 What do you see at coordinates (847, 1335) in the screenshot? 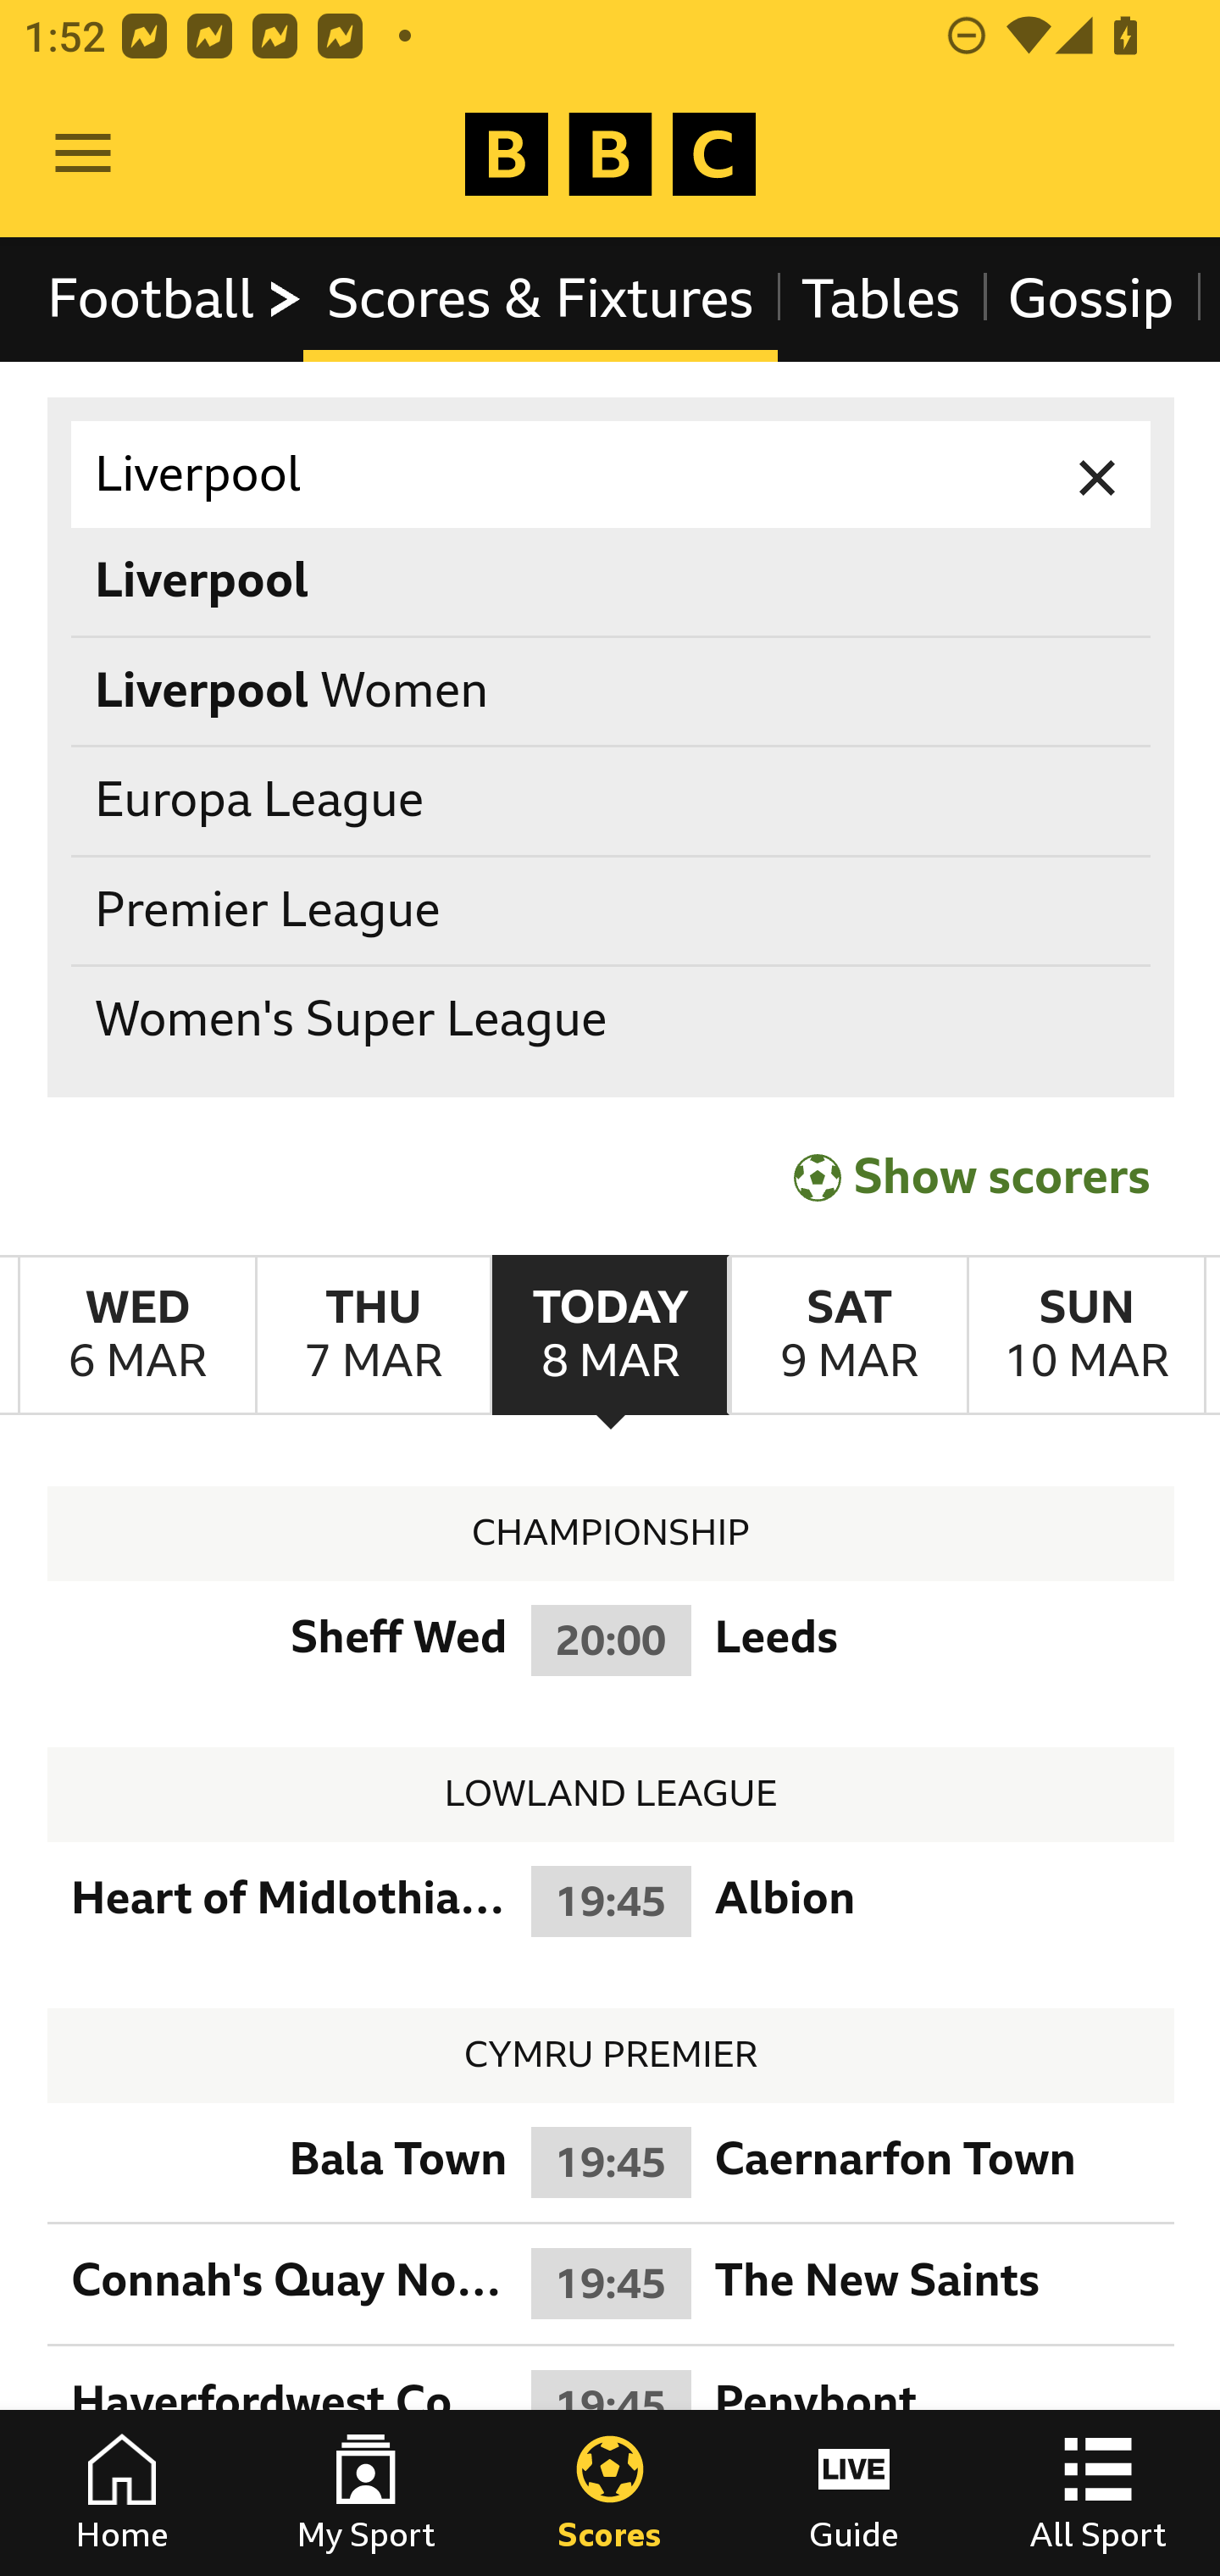
I see `SaturdayMarch 9th Saturday March 9th` at bounding box center [847, 1335].